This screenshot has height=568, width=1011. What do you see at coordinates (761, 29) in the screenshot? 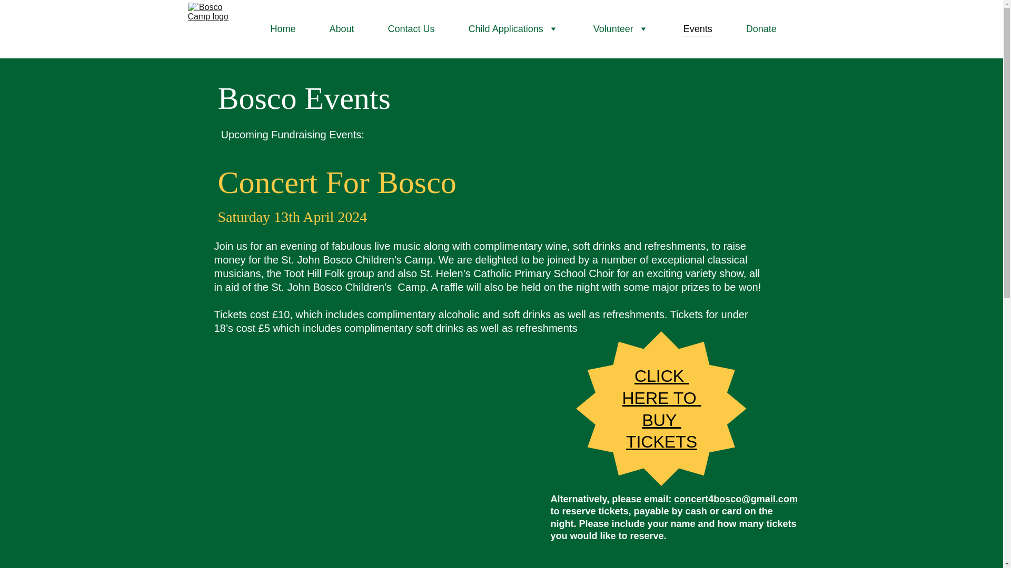
I see `Donate` at bounding box center [761, 29].